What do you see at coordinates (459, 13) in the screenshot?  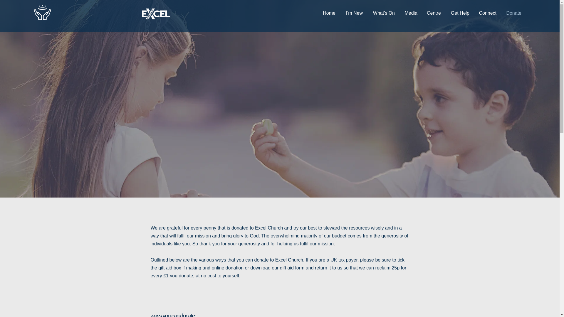 I see `Get Help` at bounding box center [459, 13].